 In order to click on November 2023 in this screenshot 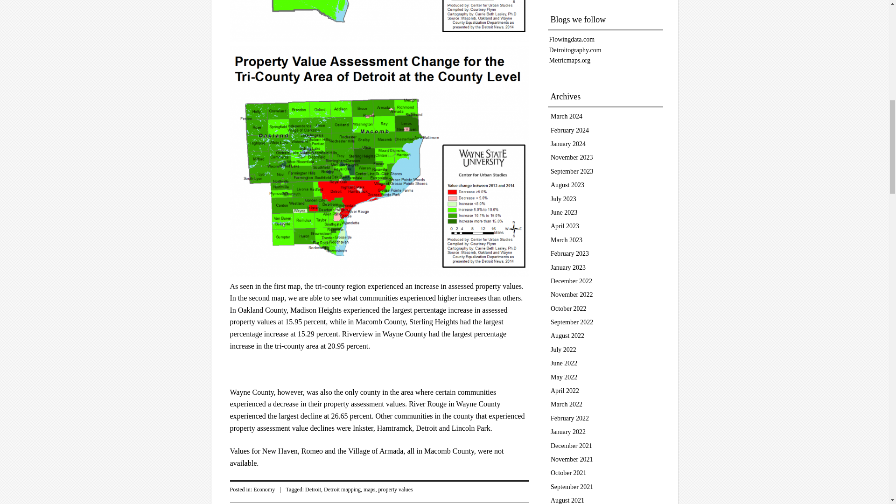, I will do `click(572, 157)`.